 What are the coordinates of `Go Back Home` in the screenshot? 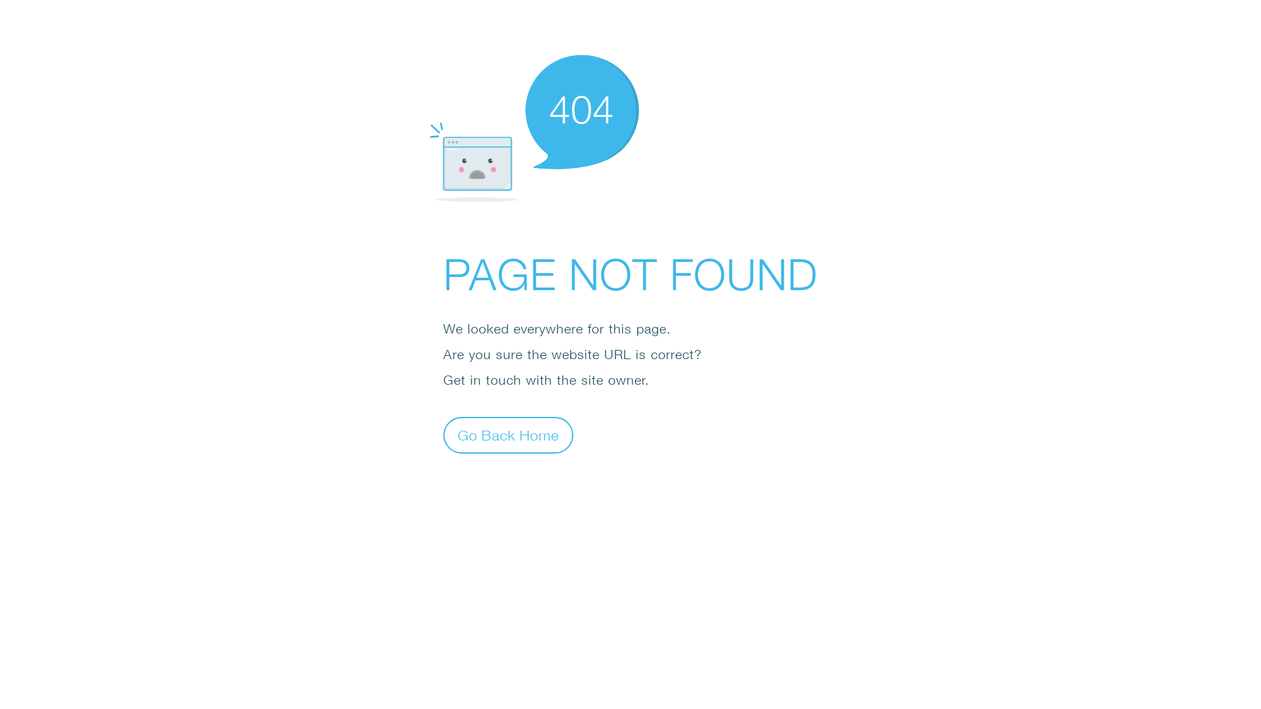 It's located at (508, 435).